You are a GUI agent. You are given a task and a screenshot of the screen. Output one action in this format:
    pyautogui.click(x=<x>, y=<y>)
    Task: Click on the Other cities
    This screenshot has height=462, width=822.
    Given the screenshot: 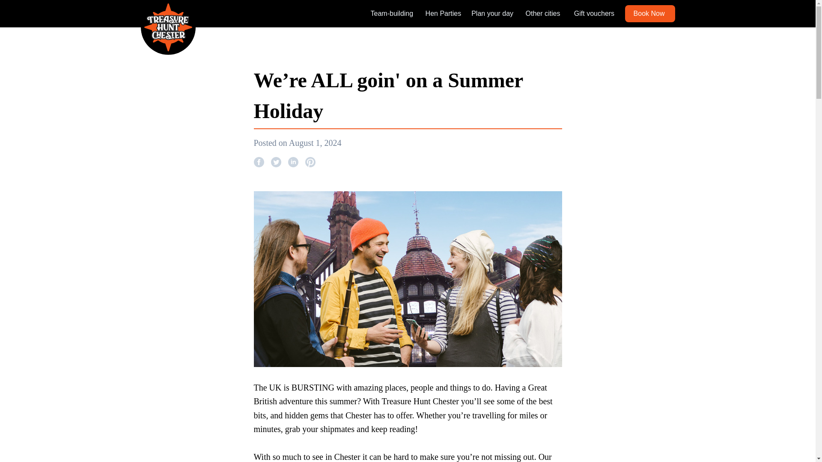 What is the action you would take?
    pyautogui.click(x=542, y=14)
    